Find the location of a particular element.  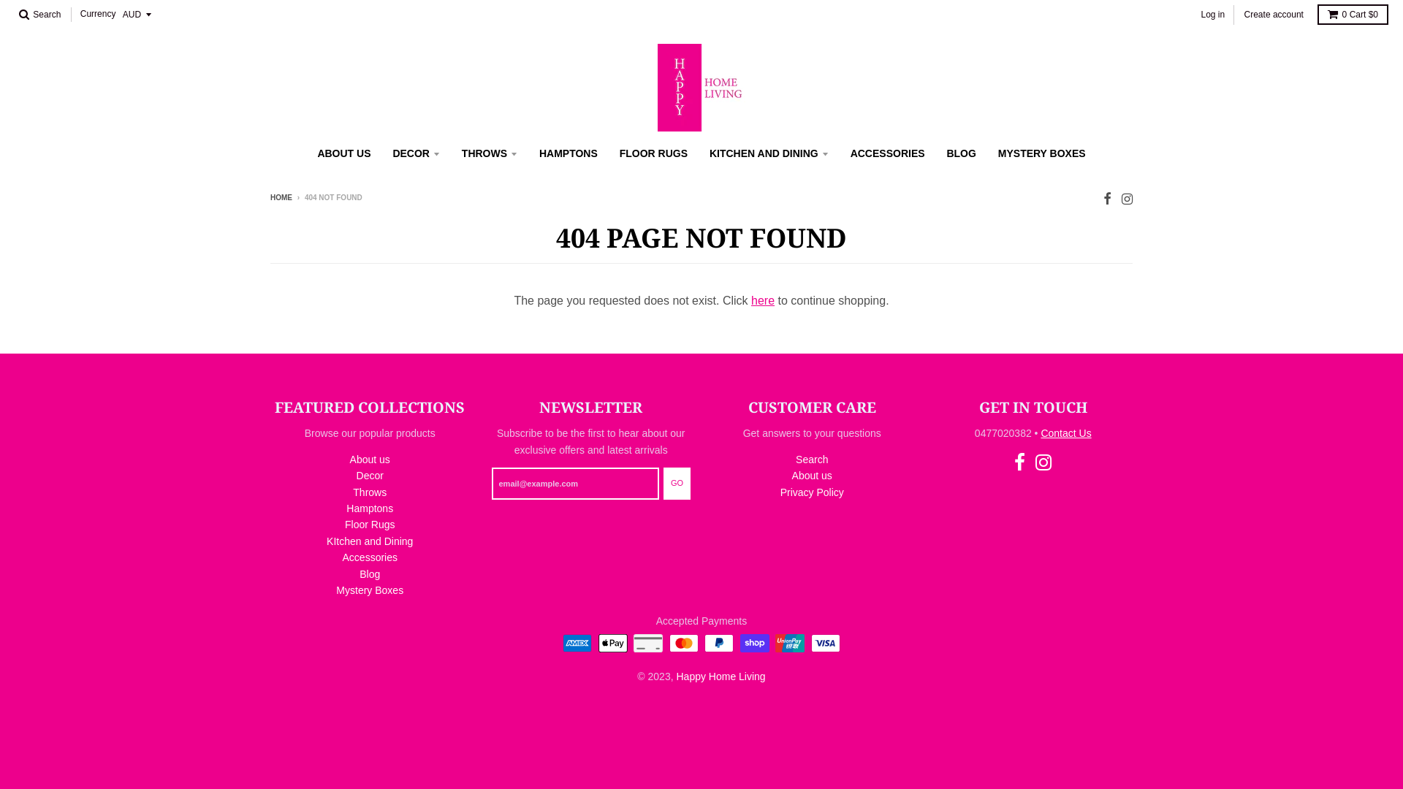

FLOOR RUGS is located at coordinates (653, 153).